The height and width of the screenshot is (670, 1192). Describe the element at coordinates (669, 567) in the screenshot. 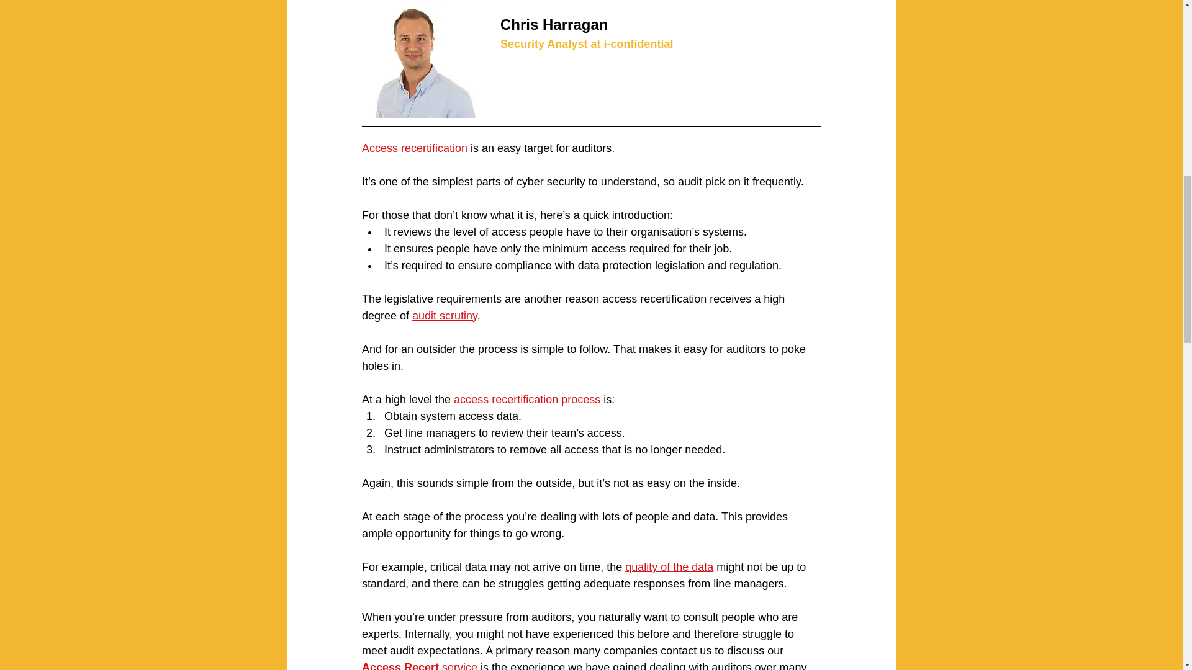

I see `quality of the data` at that location.